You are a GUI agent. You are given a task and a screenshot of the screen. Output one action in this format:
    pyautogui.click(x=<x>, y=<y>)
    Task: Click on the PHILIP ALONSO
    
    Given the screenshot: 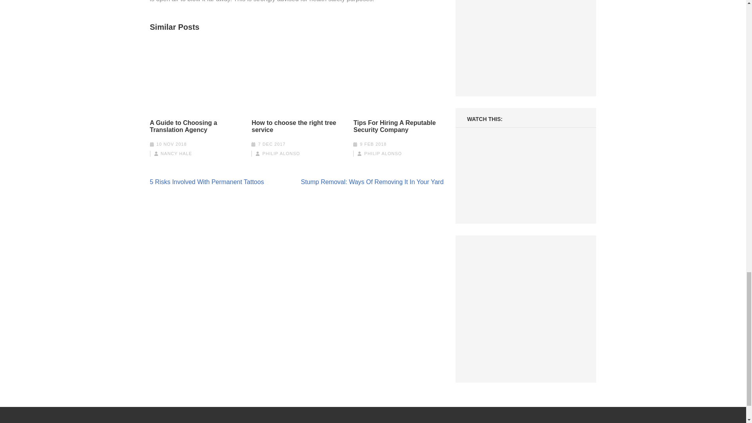 What is the action you would take?
    pyautogui.click(x=281, y=154)
    